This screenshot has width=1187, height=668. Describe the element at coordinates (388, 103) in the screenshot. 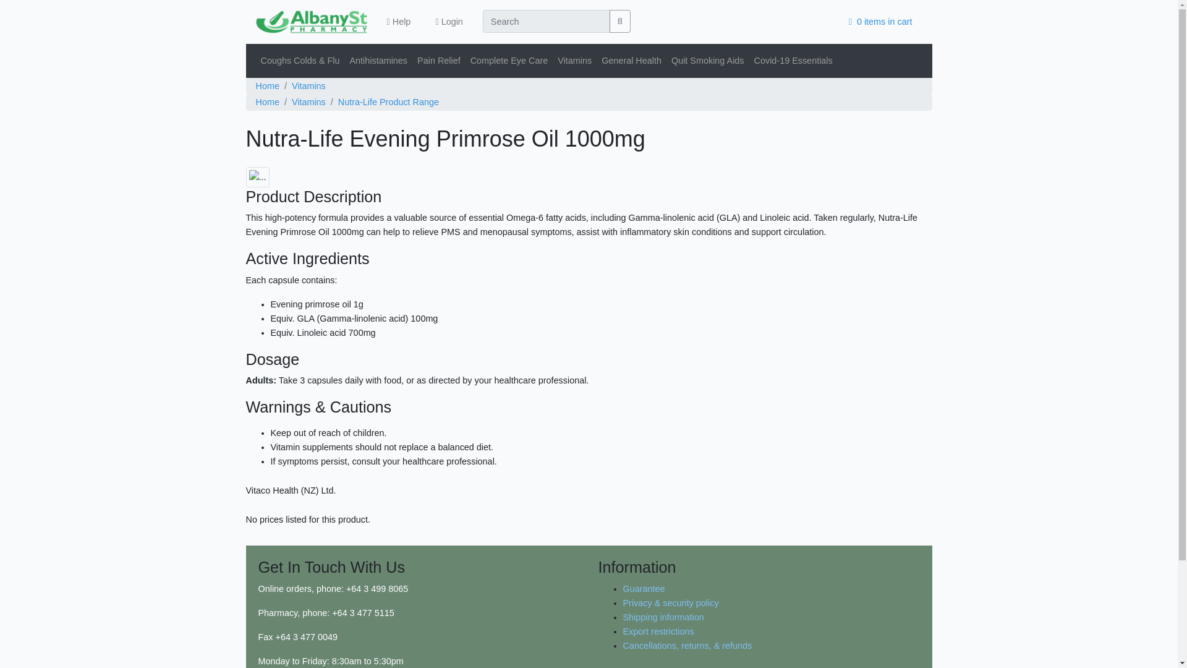

I see `Nutra-Life Product Range` at that location.